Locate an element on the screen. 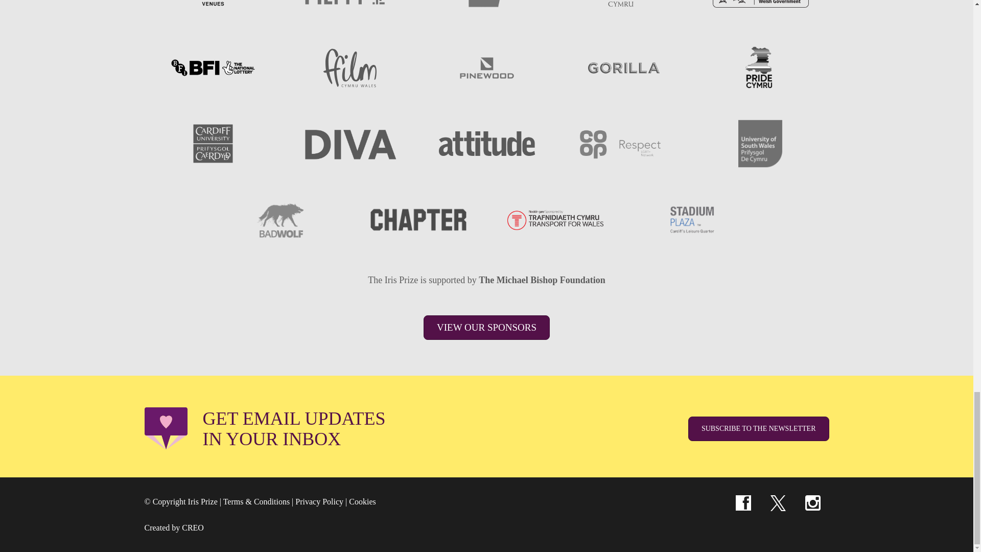  Welsh Government is located at coordinates (760, 8).